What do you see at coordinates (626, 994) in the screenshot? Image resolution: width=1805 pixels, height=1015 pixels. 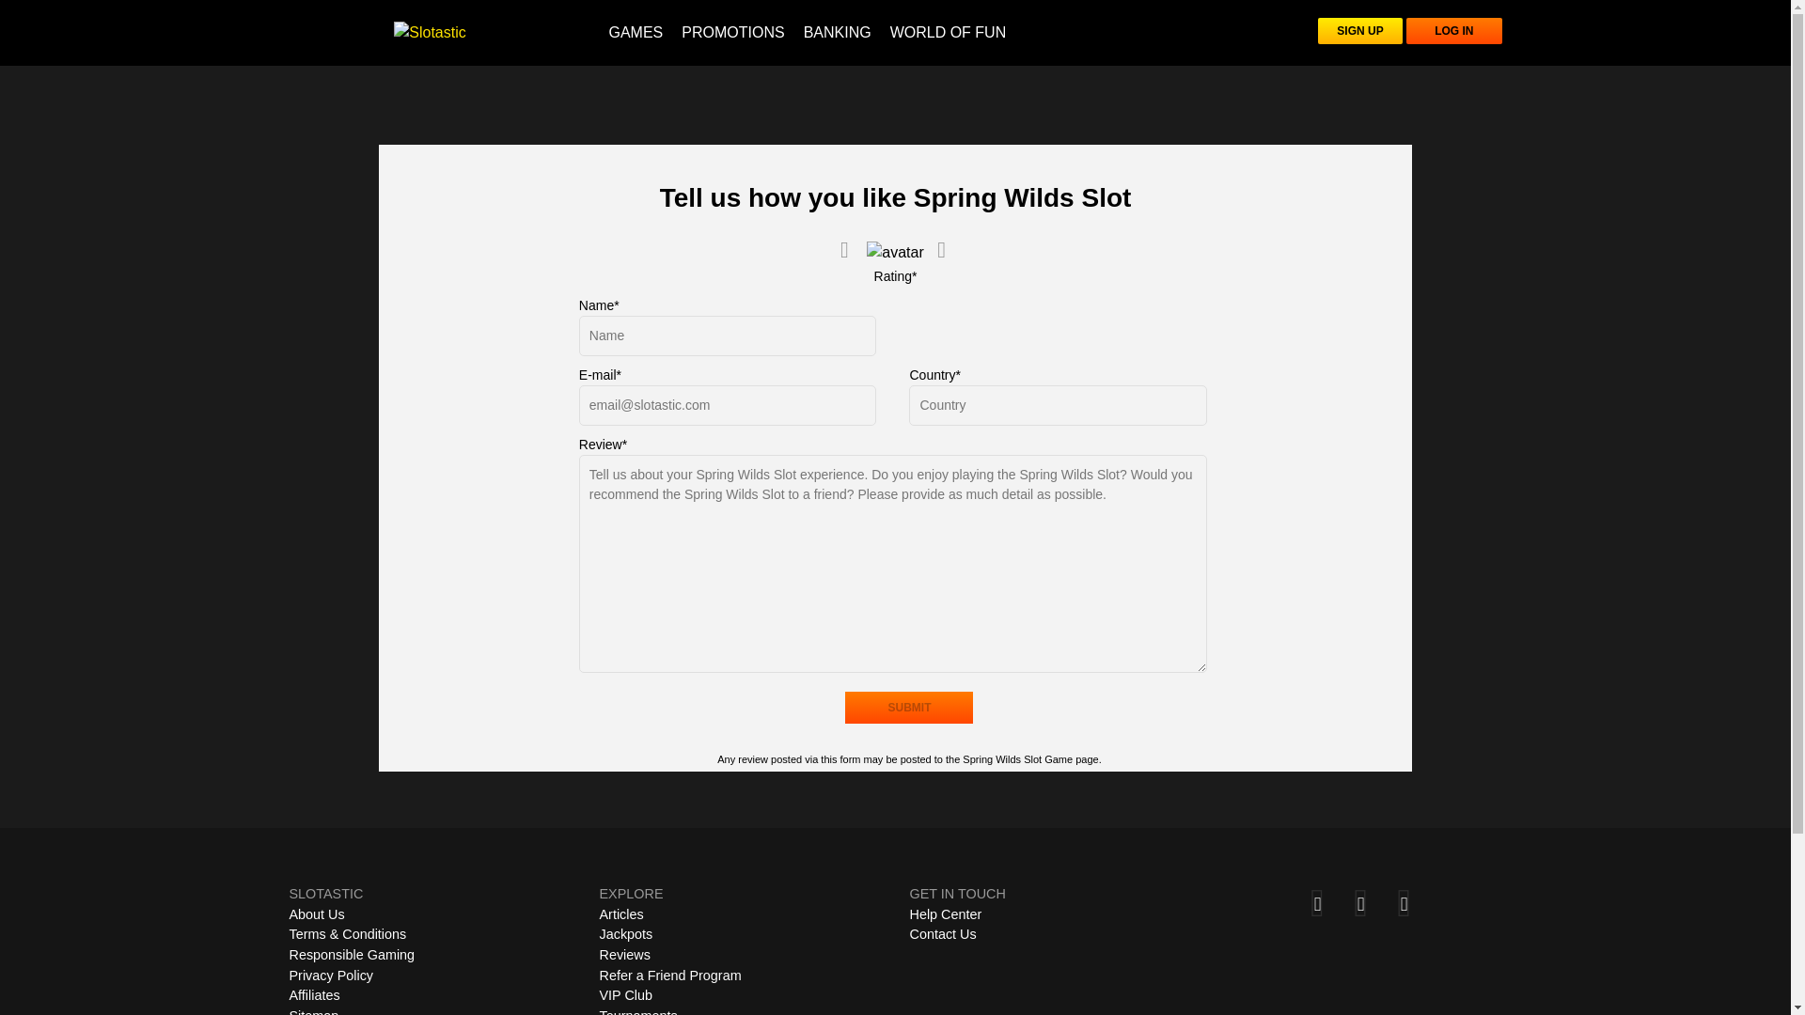 I see `VIP Club` at bounding box center [626, 994].